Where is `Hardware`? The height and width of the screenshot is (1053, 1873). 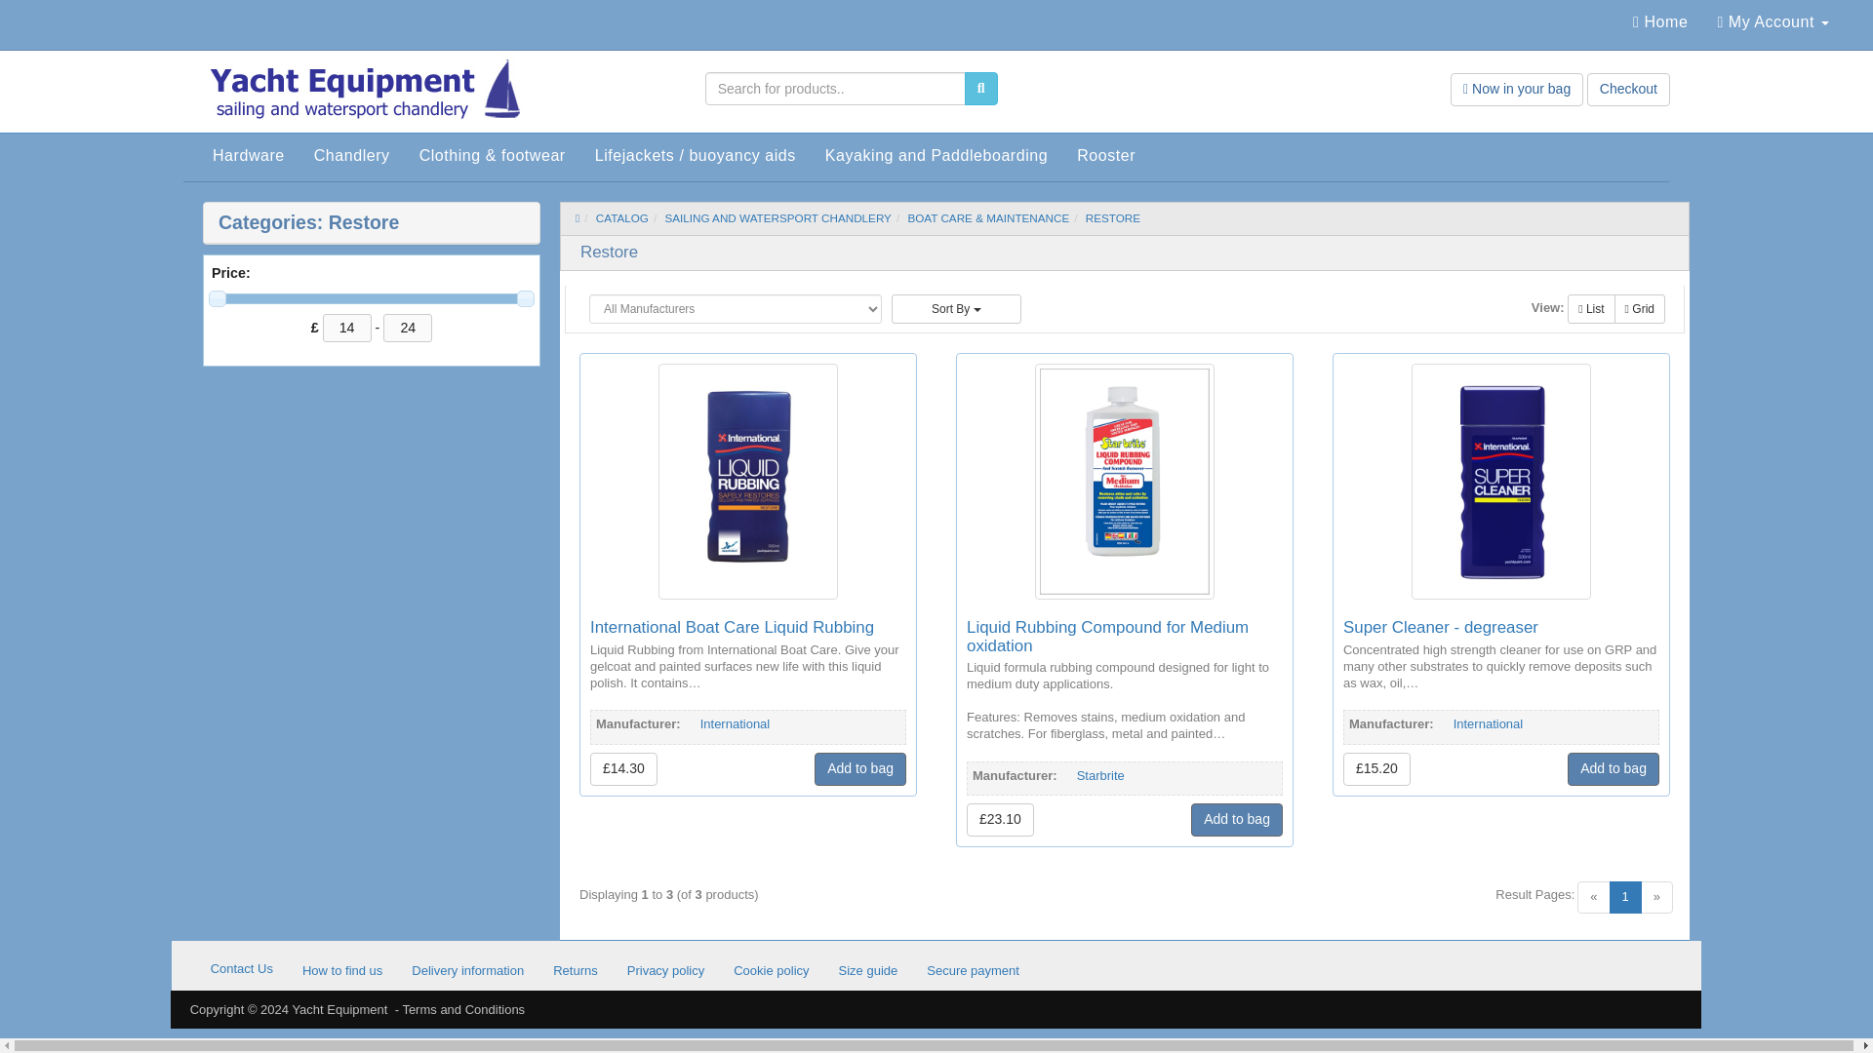 Hardware is located at coordinates (249, 156).